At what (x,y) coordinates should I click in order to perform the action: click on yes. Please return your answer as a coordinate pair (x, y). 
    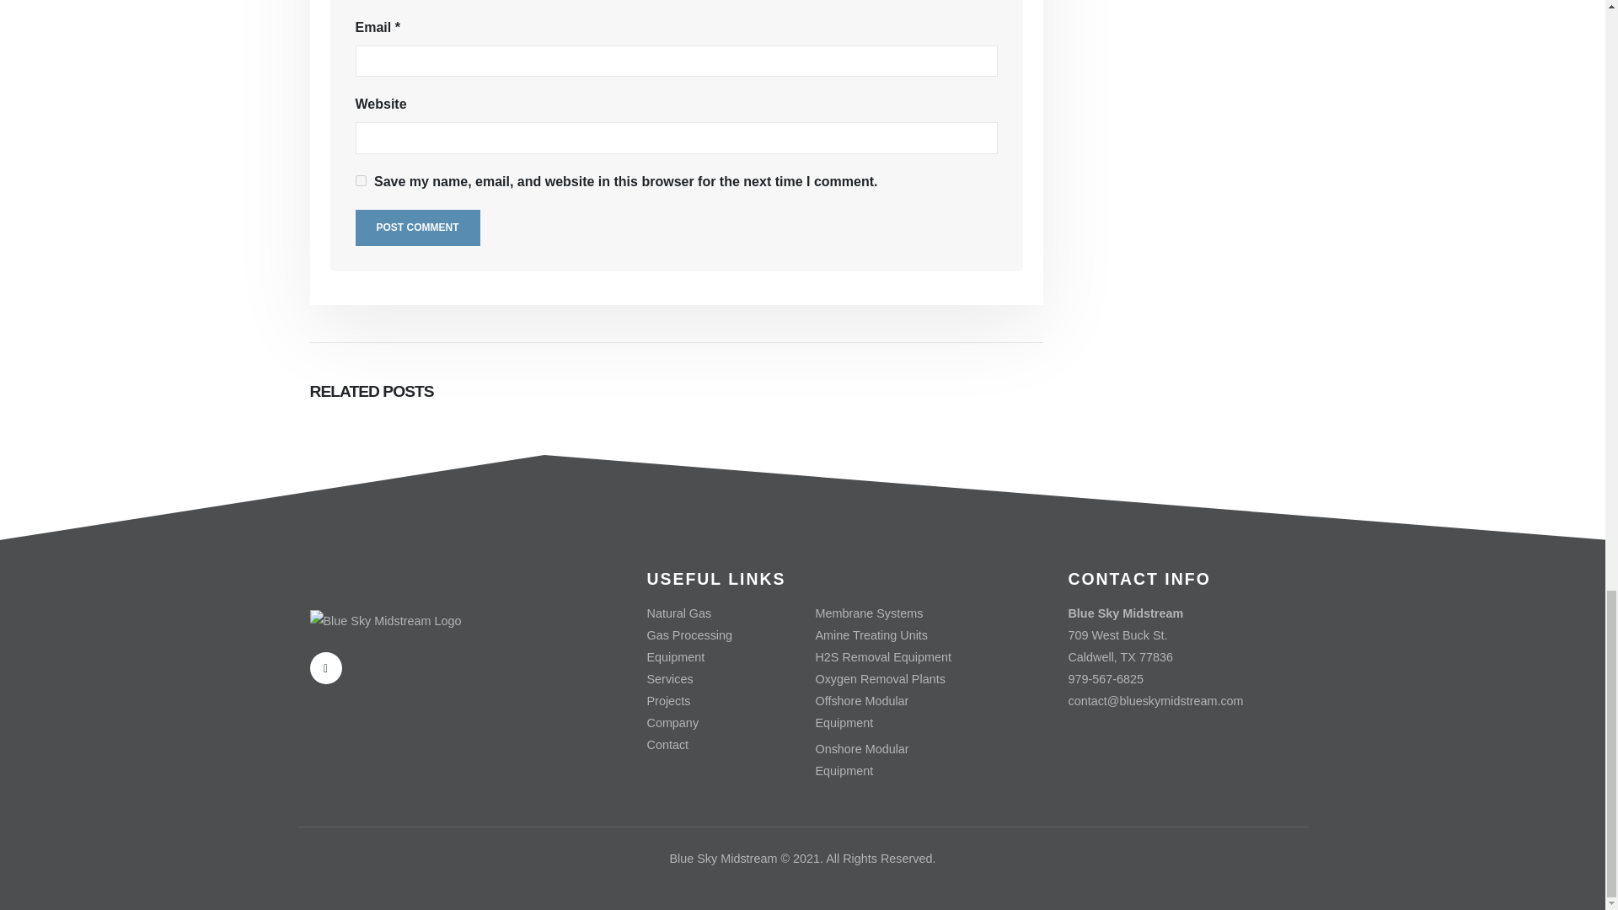
    Looking at the image, I should click on (361, 180).